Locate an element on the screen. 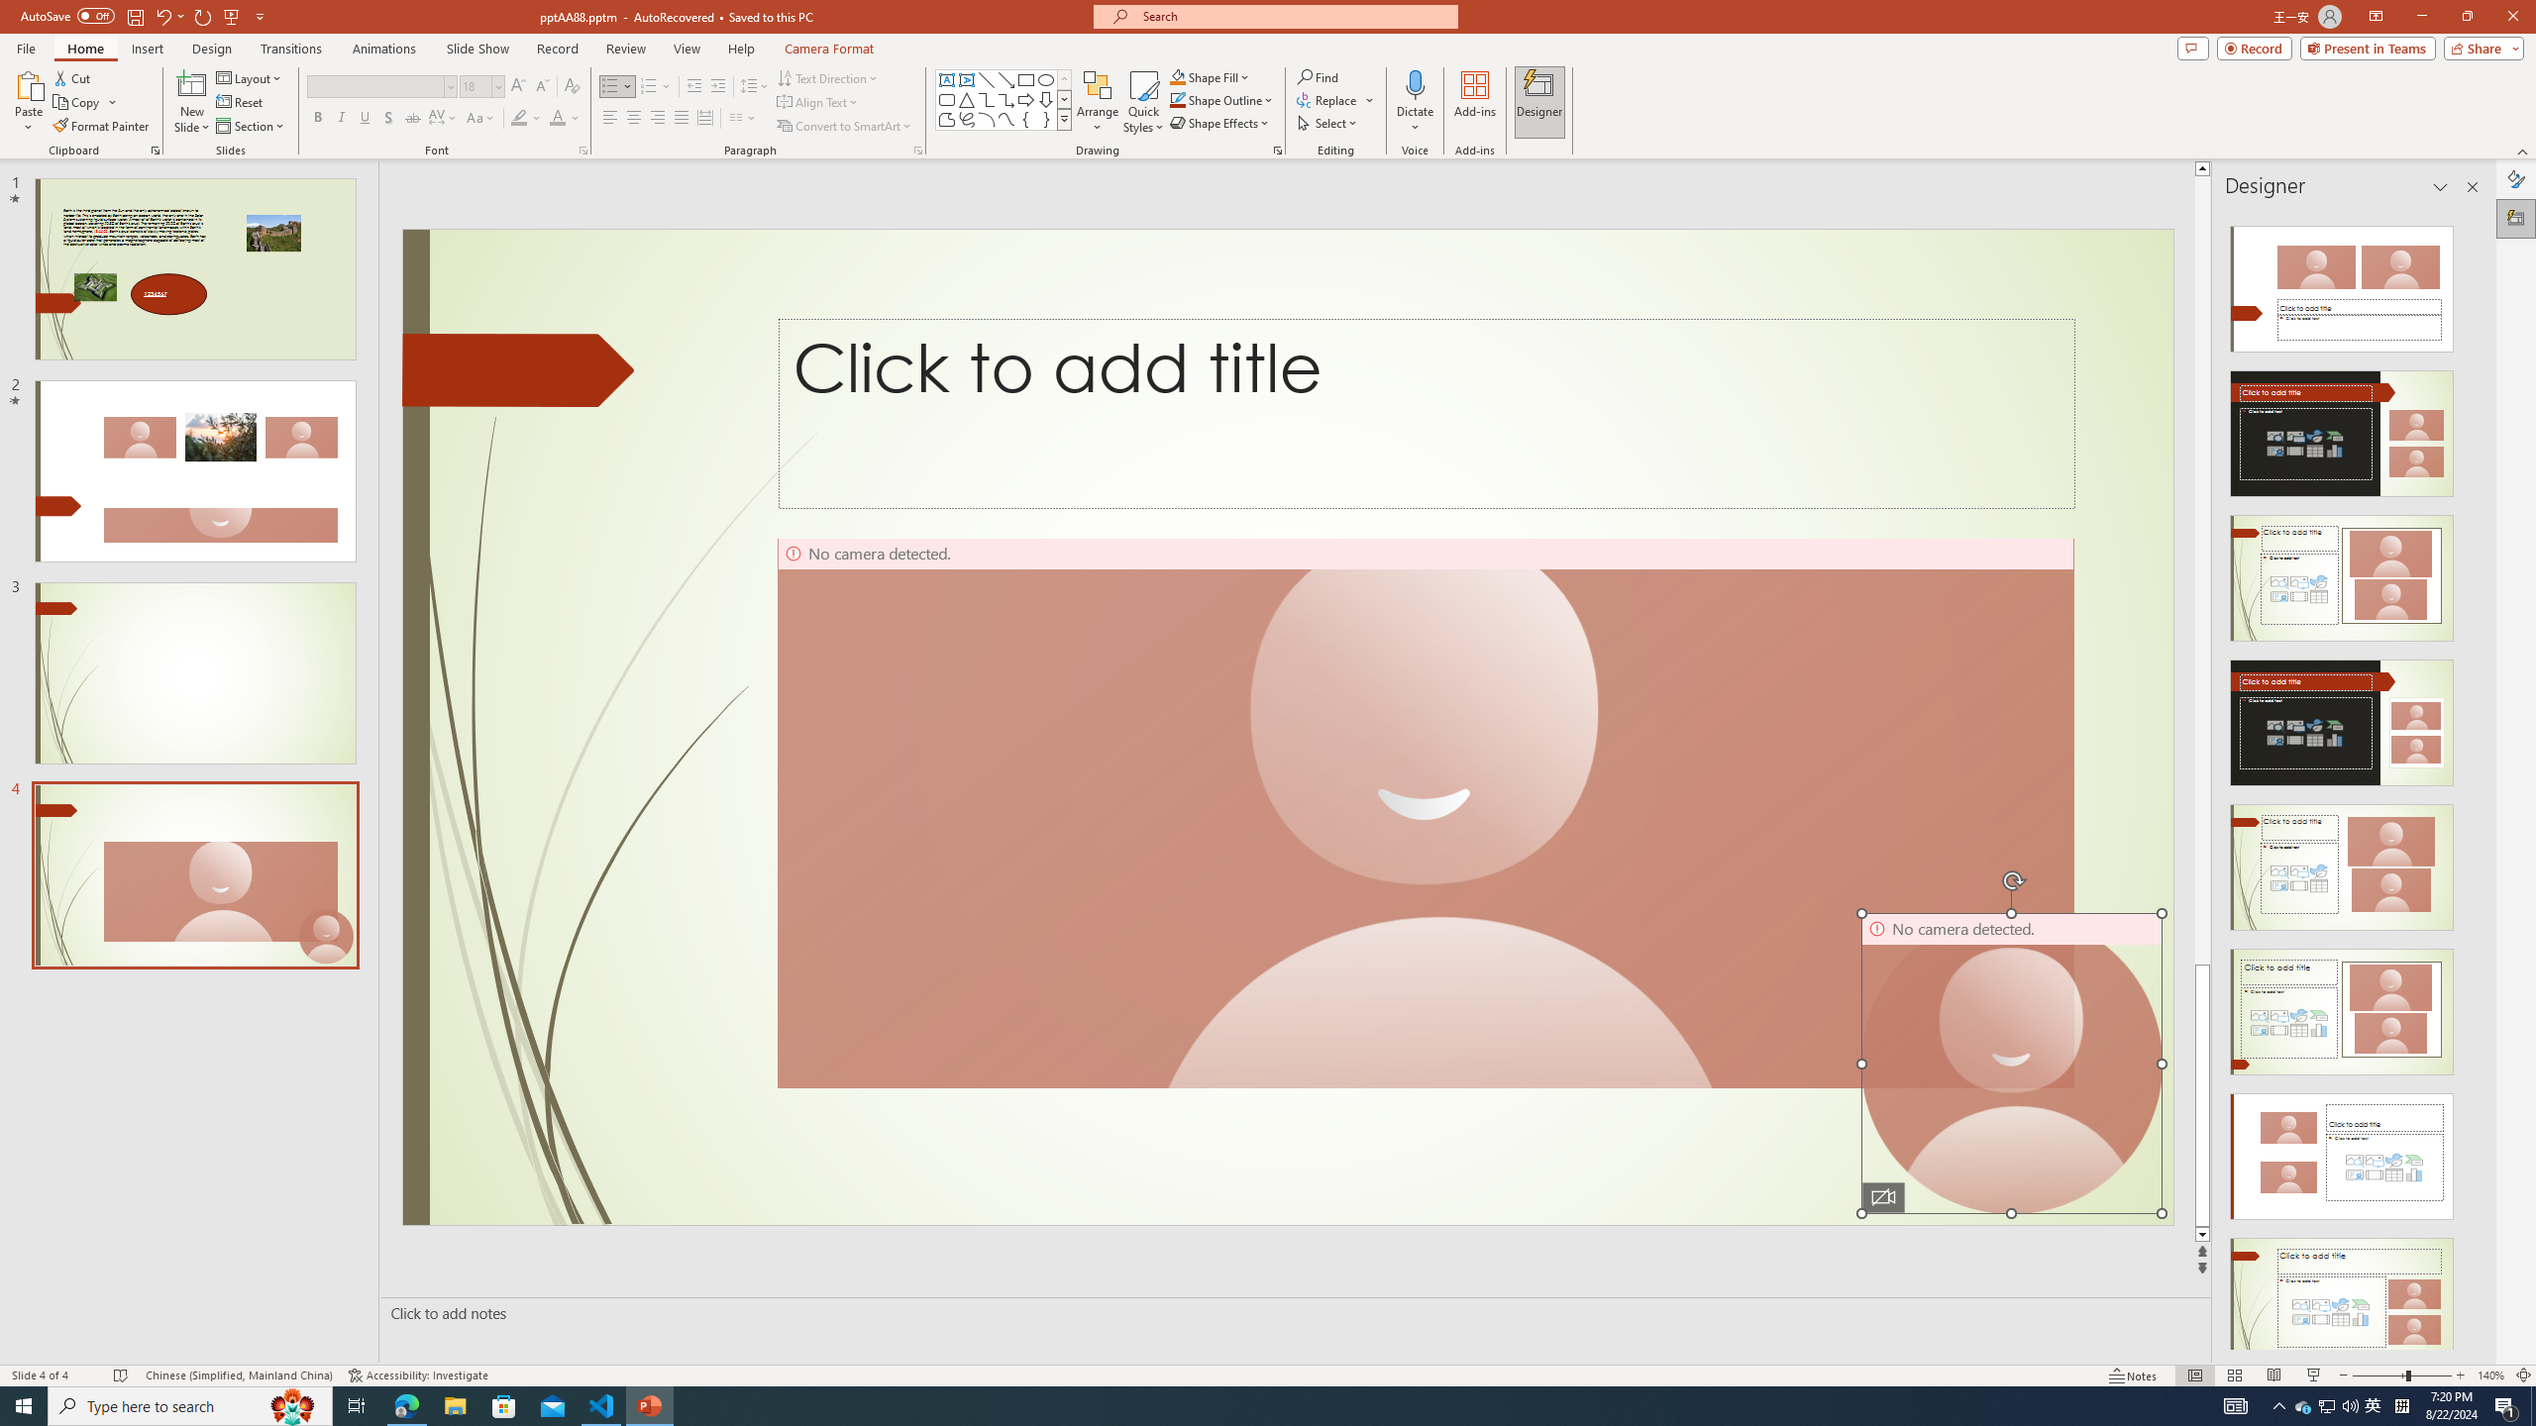  Slide Notes is located at coordinates (1292, 1313).